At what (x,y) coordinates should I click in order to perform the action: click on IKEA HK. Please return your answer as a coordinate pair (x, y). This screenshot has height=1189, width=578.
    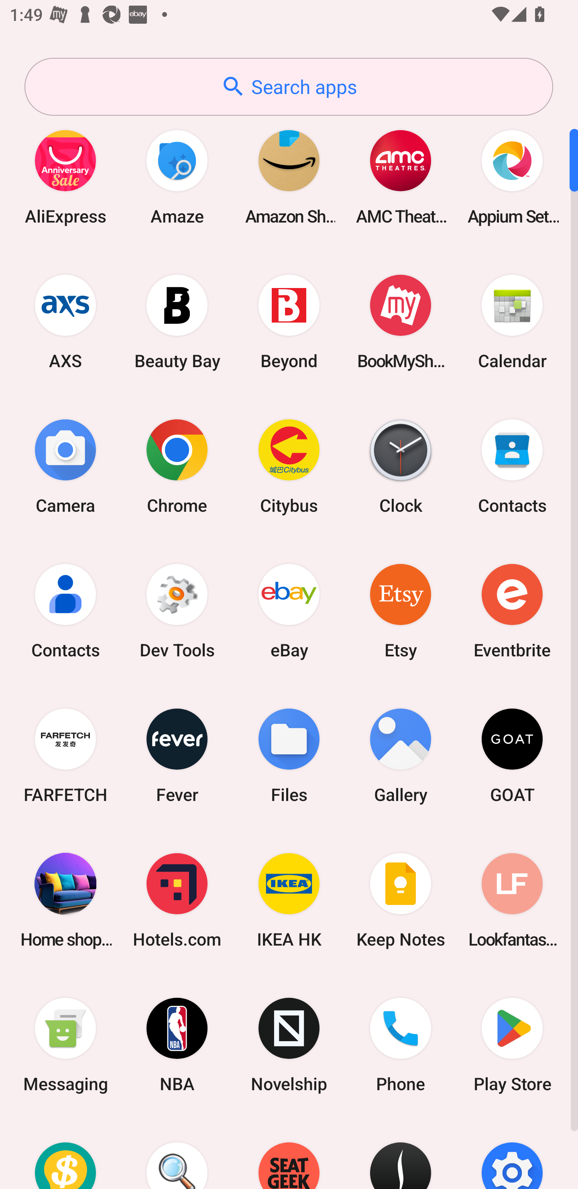
    Looking at the image, I should click on (289, 900).